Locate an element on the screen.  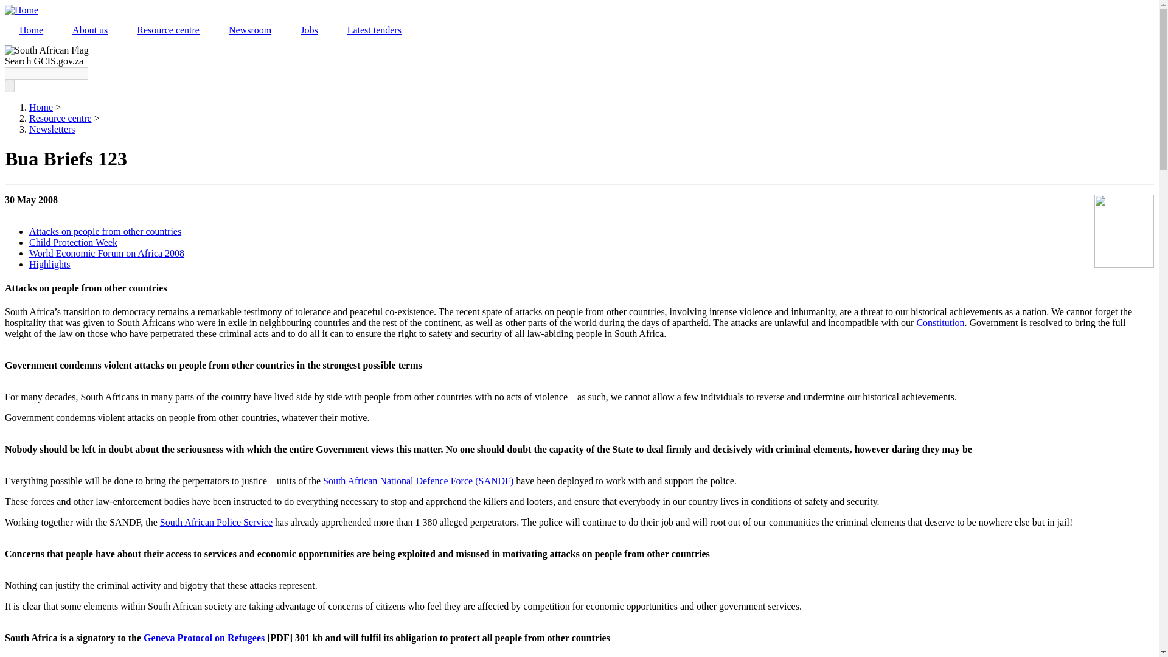
Jobs is located at coordinates (309, 30).